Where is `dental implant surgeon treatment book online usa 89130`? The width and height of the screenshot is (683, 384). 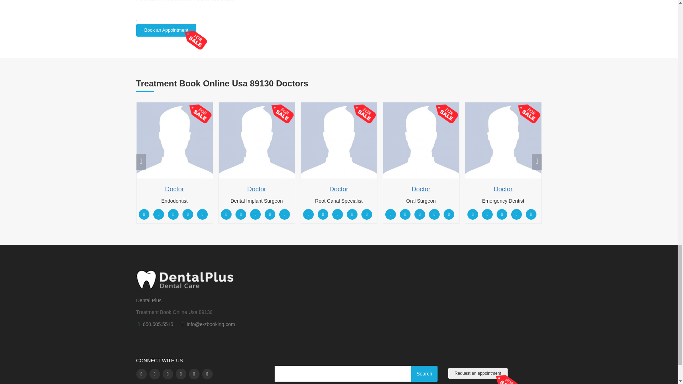
dental implant surgeon treatment book online usa 89130 is located at coordinates (256, 140).